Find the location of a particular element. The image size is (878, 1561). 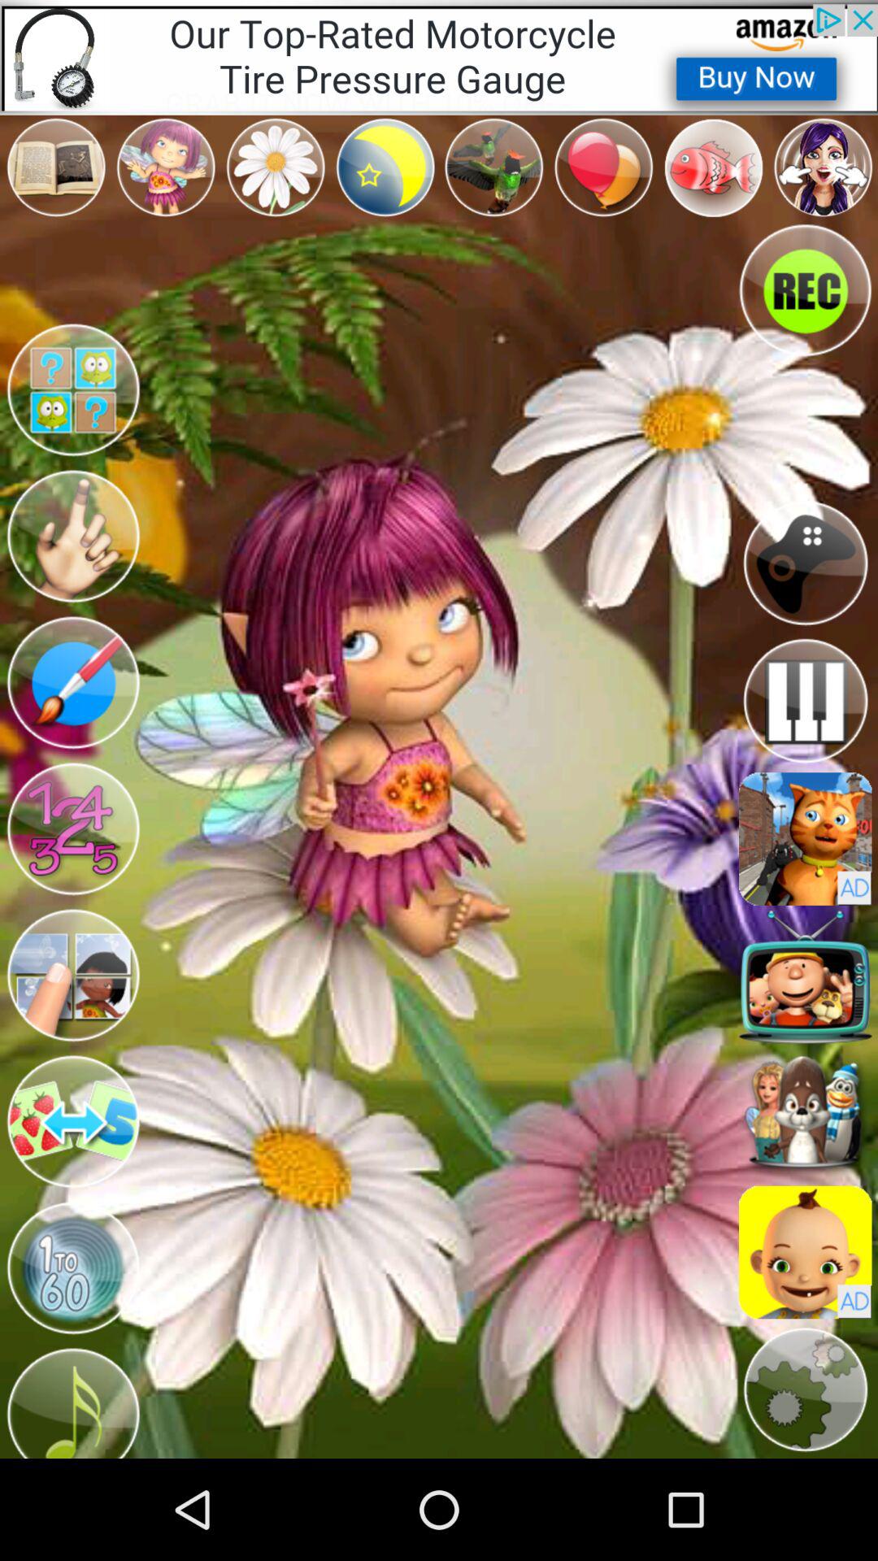

toggle help option is located at coordinates (73, 390).